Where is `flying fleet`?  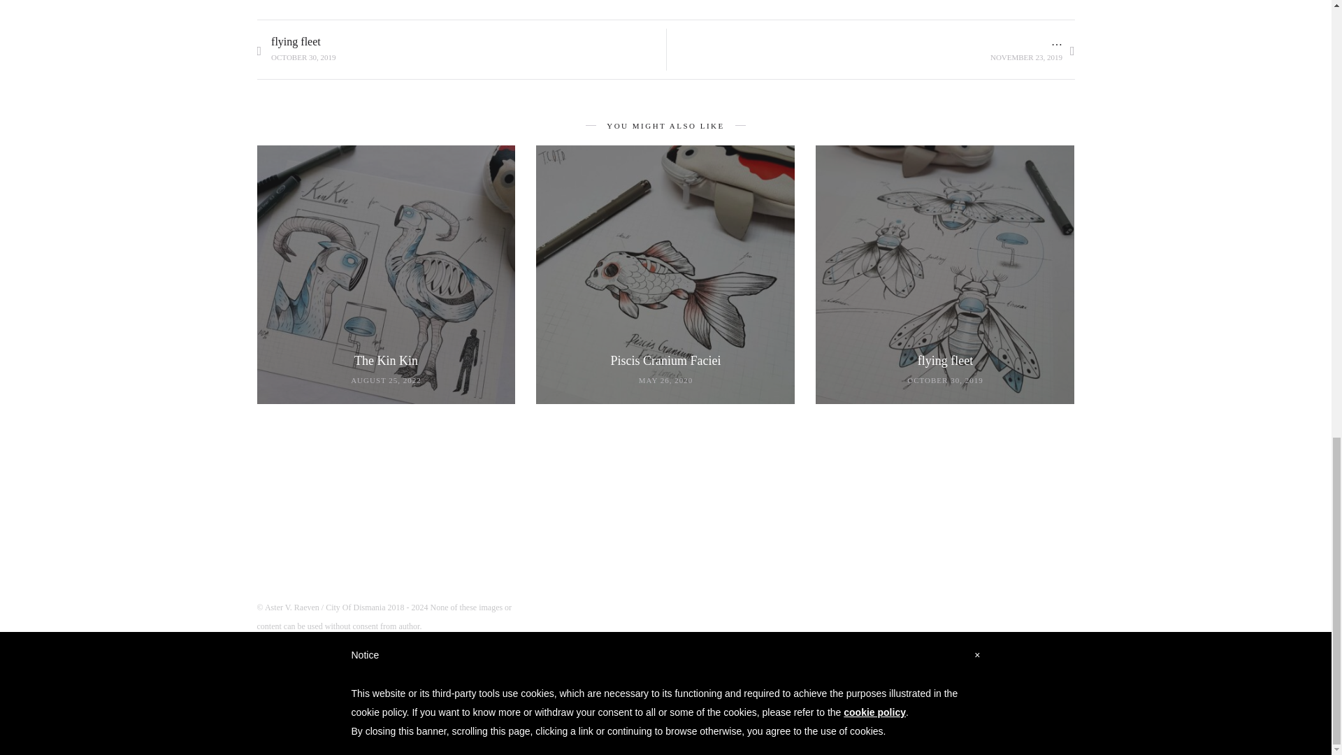
flying fleet is located at coordinates (386, 361).